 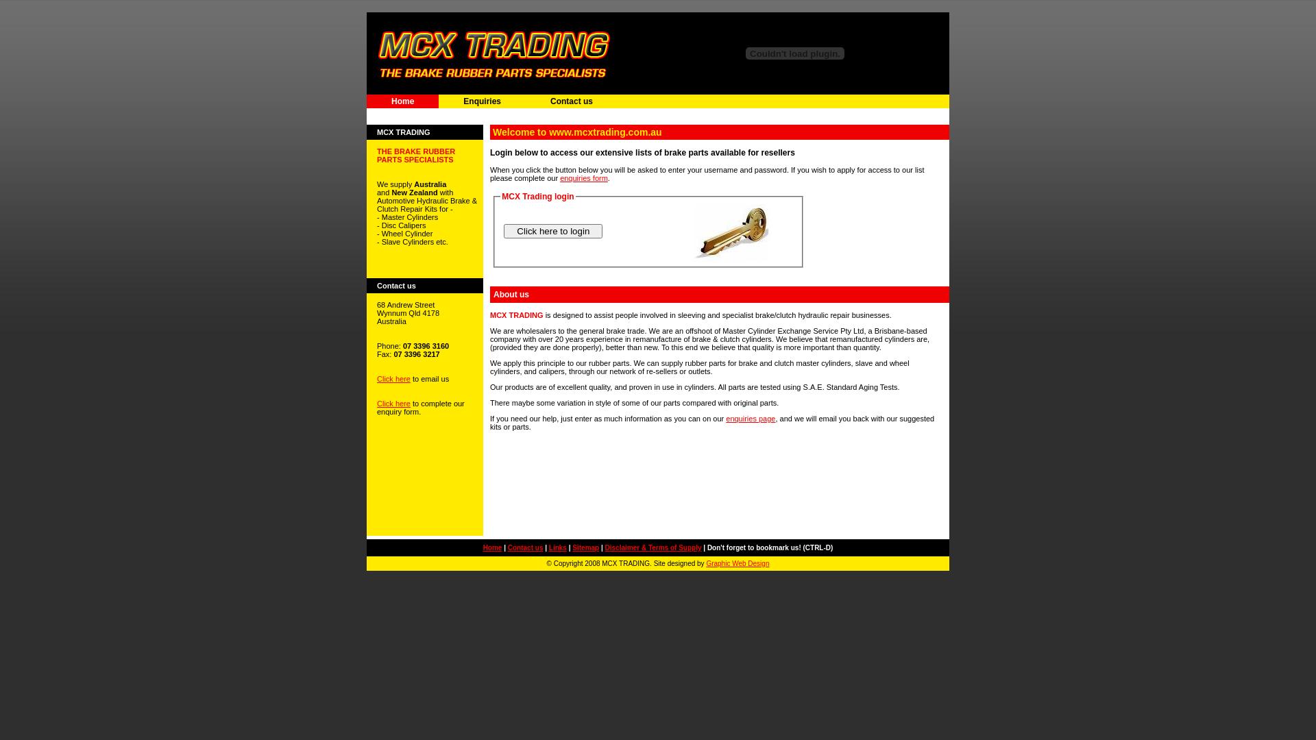 What do you see at coordinates (751, 419) in the screenshot?
I see `enquiries page` at bounding box center [751, 419].